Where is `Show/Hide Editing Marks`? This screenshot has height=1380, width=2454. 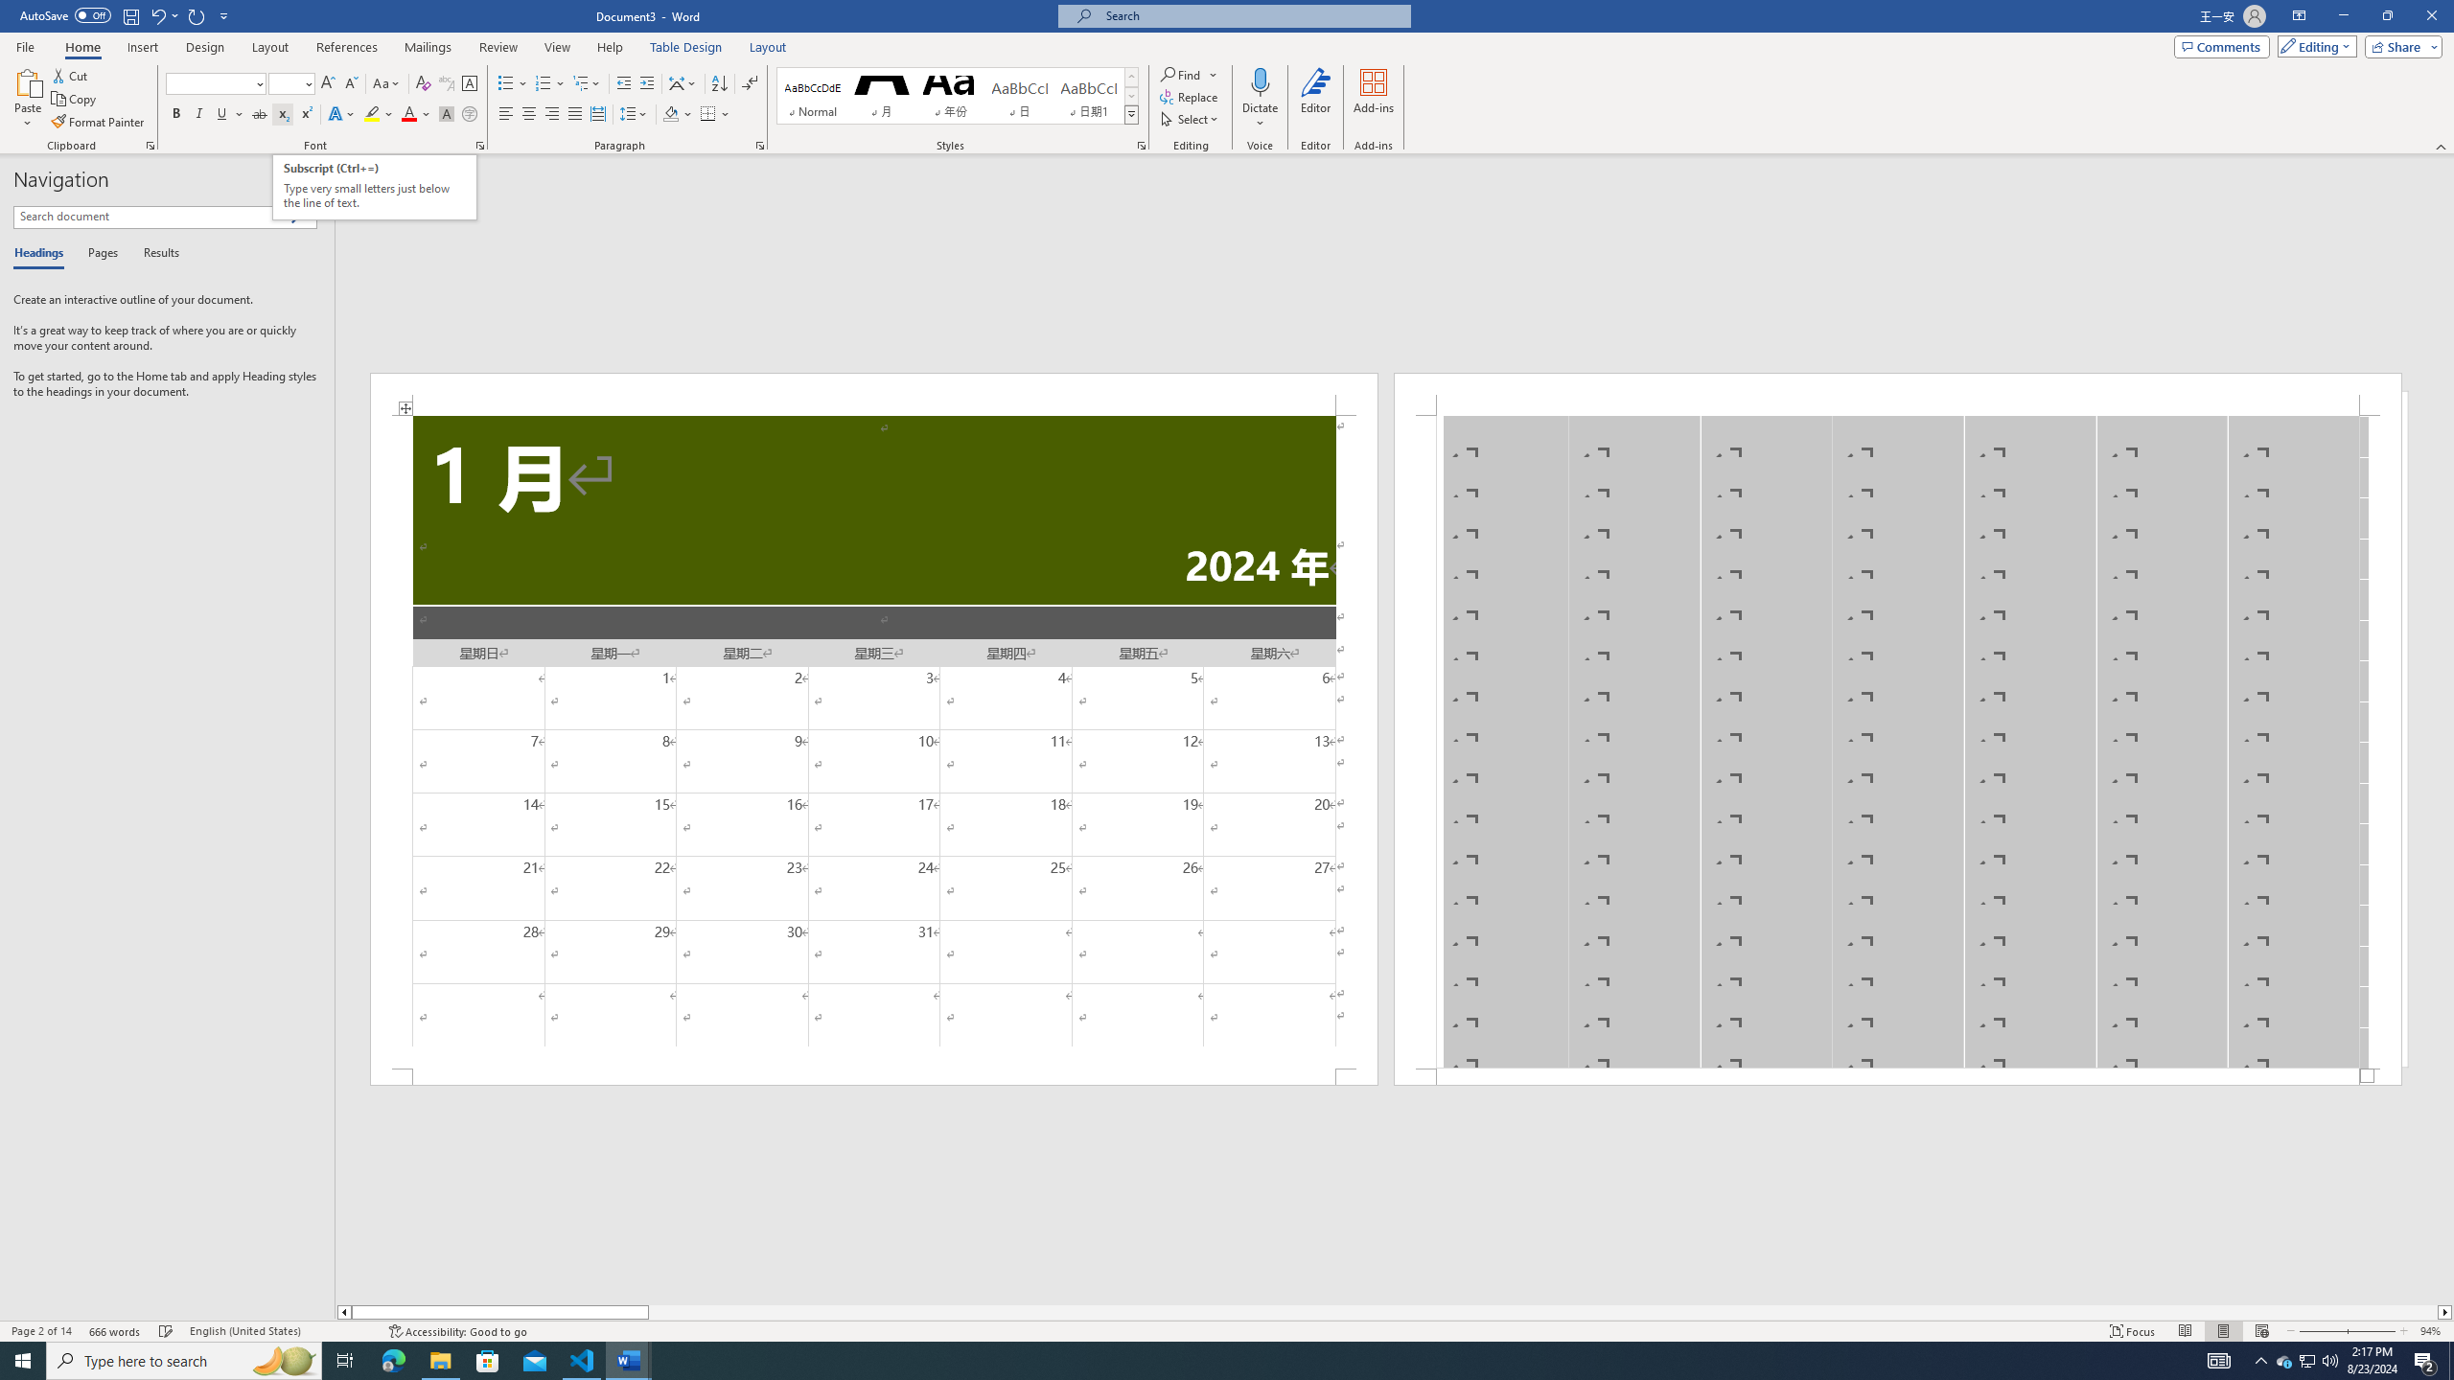 Show/Hide Editing Marks is located at coordinates (750, 84).